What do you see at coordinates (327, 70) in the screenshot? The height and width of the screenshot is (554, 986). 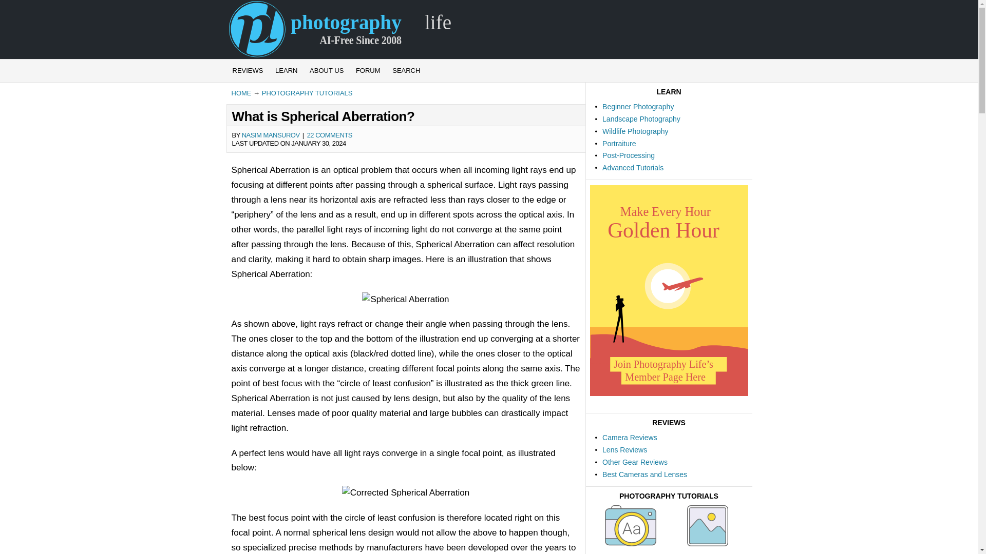 I see `About Us` at bounding box center [327, 70].